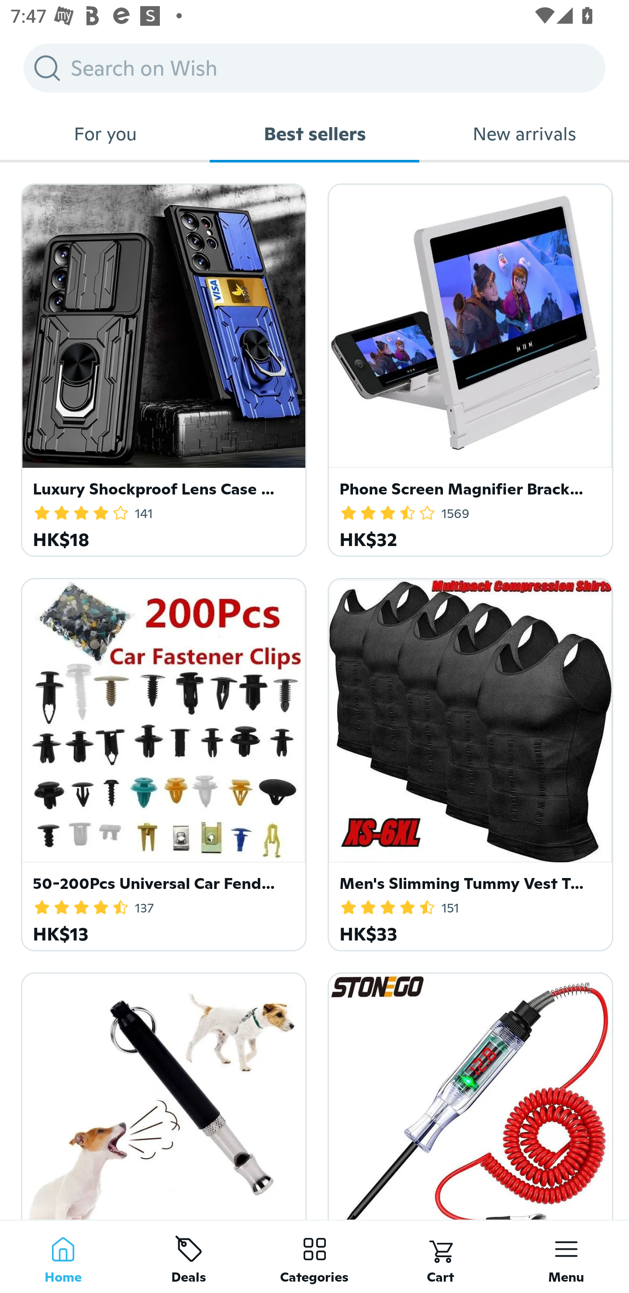 Image resolution: width=629 pixels, height=1293 pixels. What do you see at coordinates (314, 68) in the screenshot?
I see `Search on Wish` at bounding box center [314, 68].